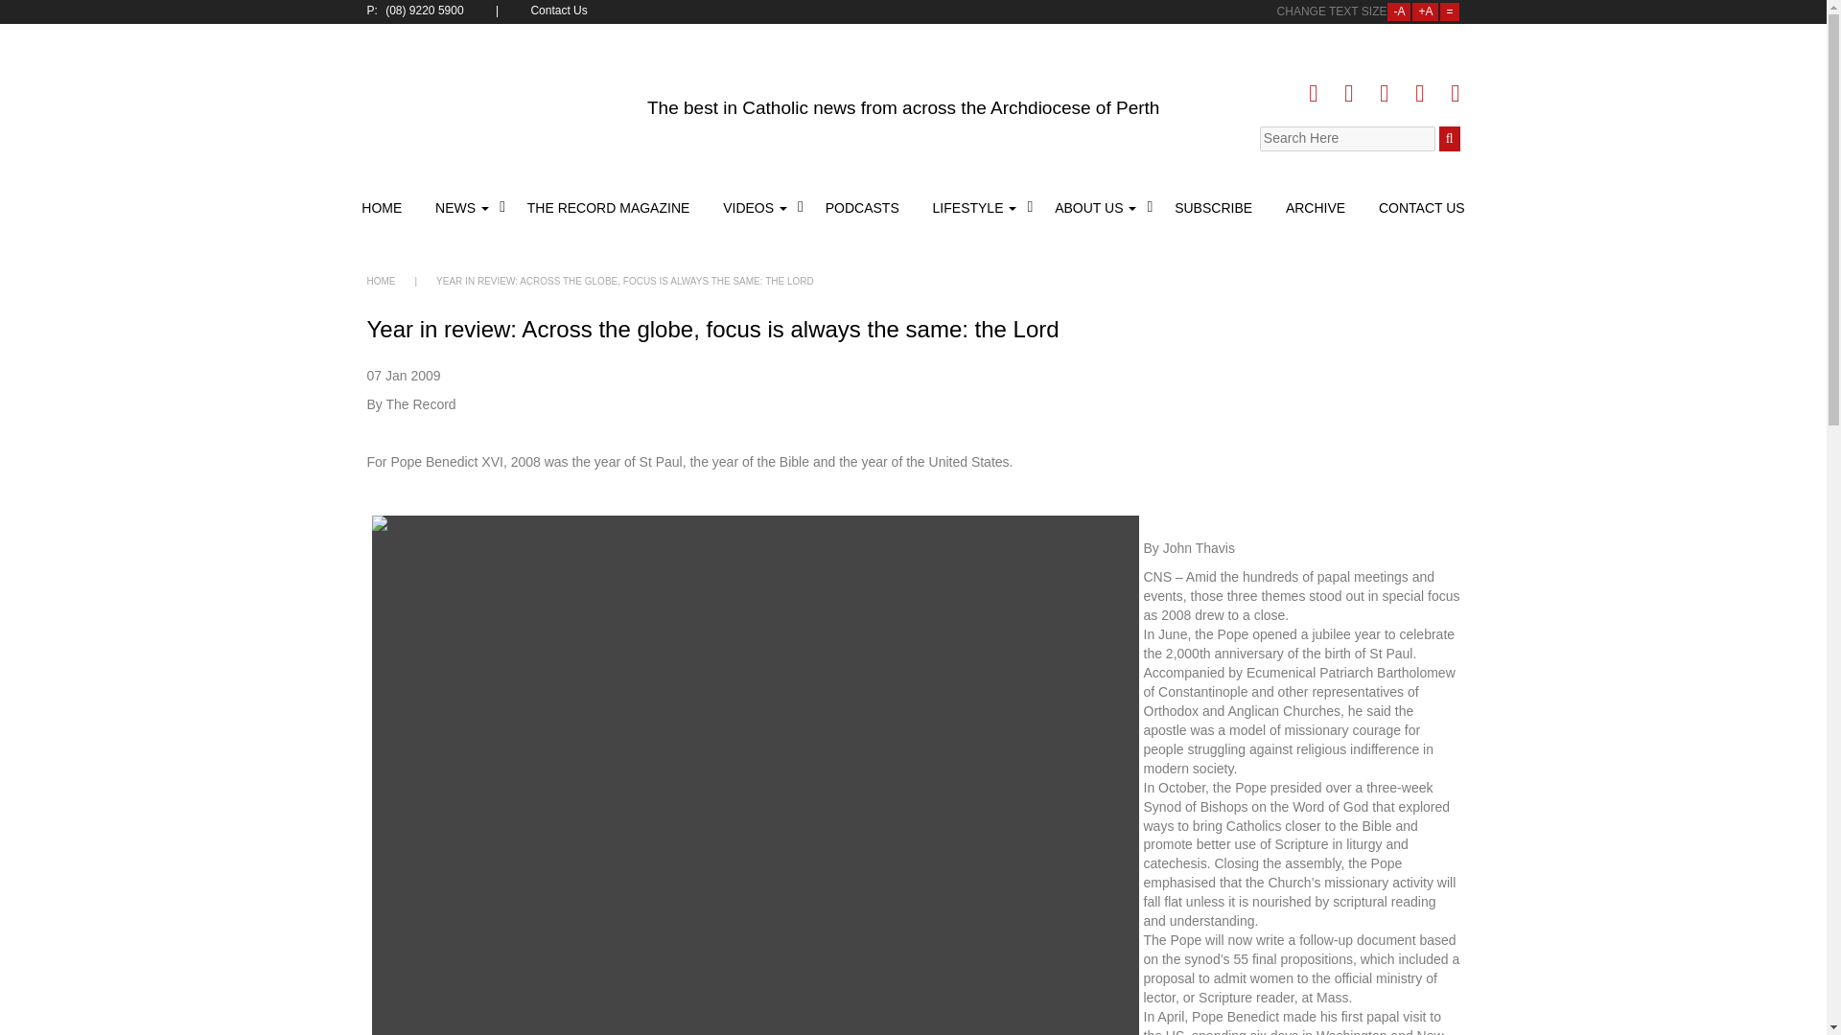 The width and height of the screenshot is (1841, 1035). What do you see at coordinates (1319, 94) in the screenshot?
I see `Our Facebook page` at bounding box center [1319, 94].